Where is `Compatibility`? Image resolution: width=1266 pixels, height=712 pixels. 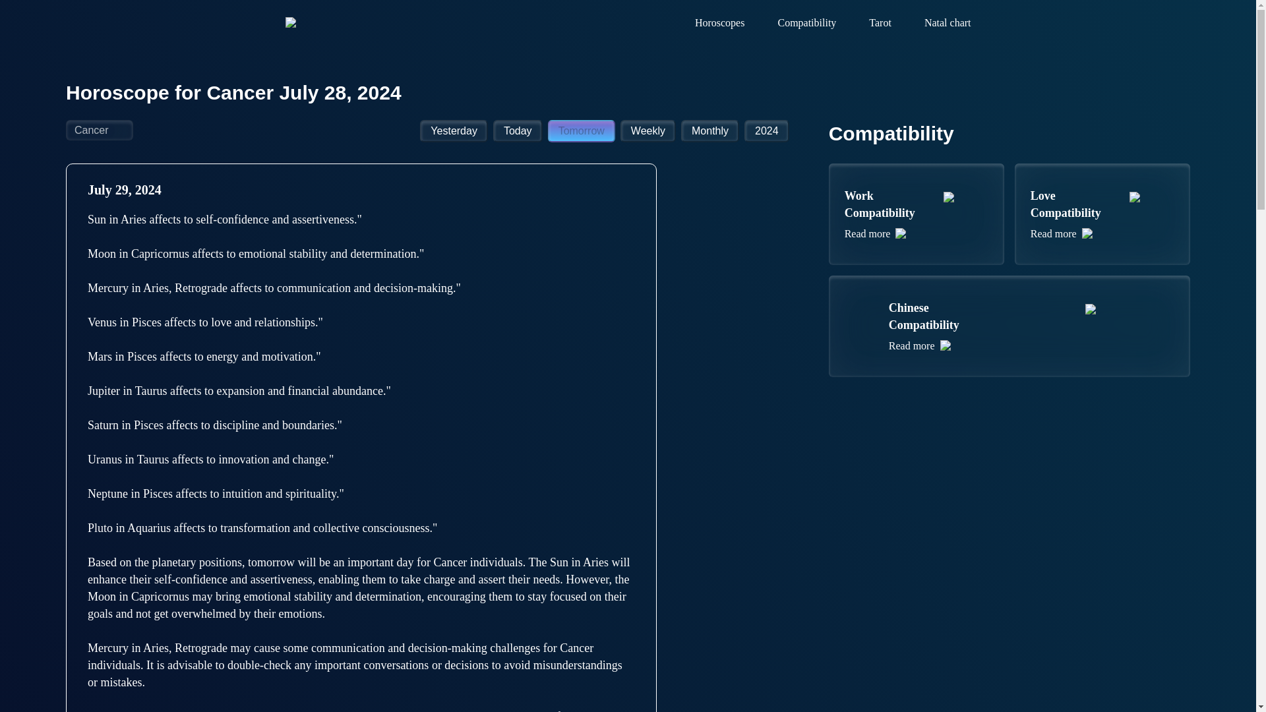 Compatibility is located at coordinates (648, 131).